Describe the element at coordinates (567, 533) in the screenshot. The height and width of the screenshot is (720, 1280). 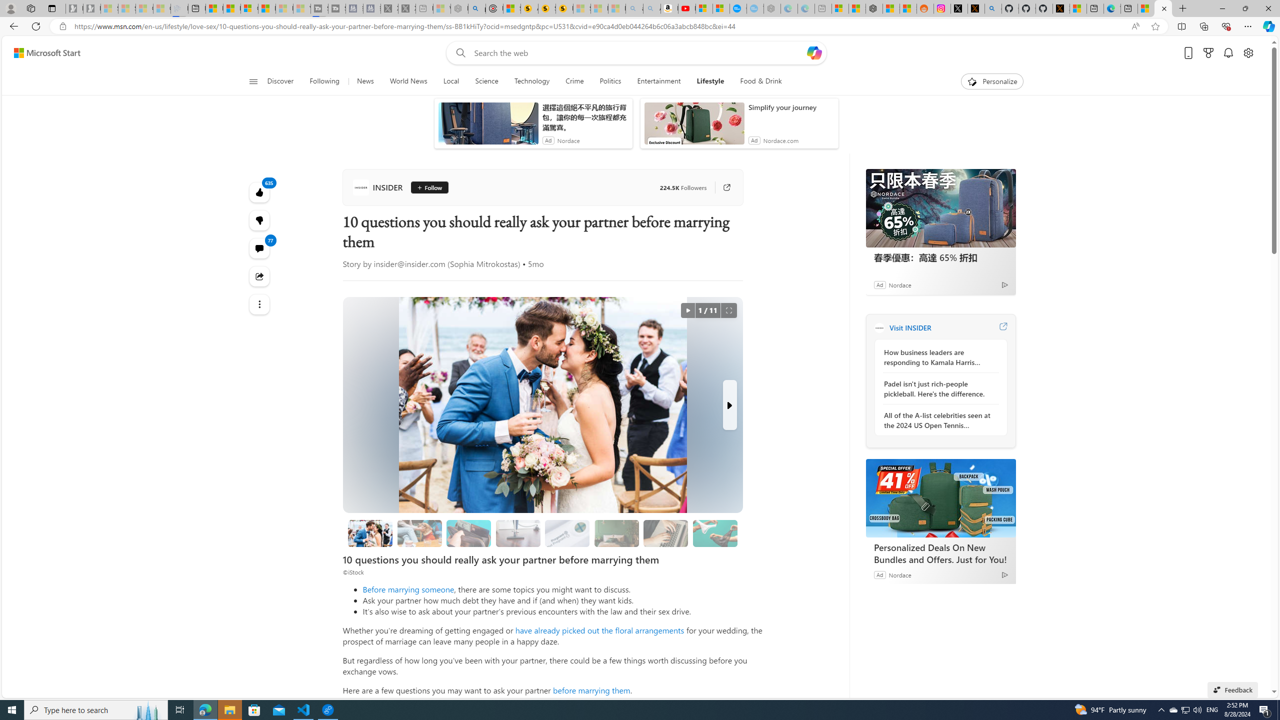
I see `Do you want kids? If so, when?` at that location.